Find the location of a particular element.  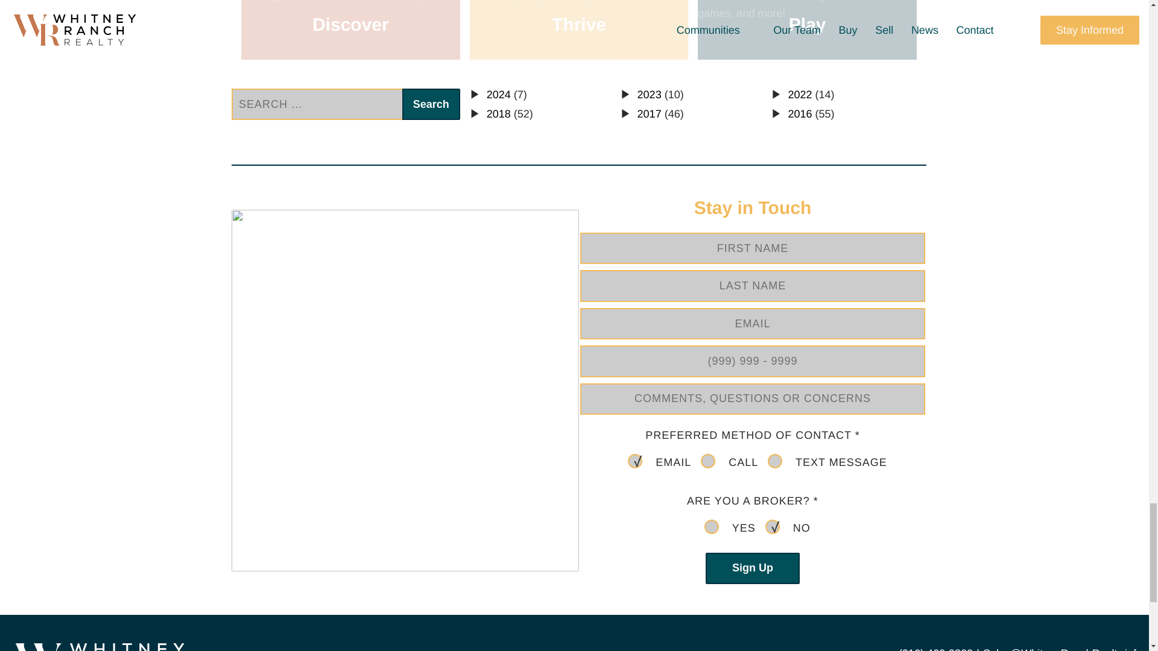

Search is located at coordinates (431, 104).